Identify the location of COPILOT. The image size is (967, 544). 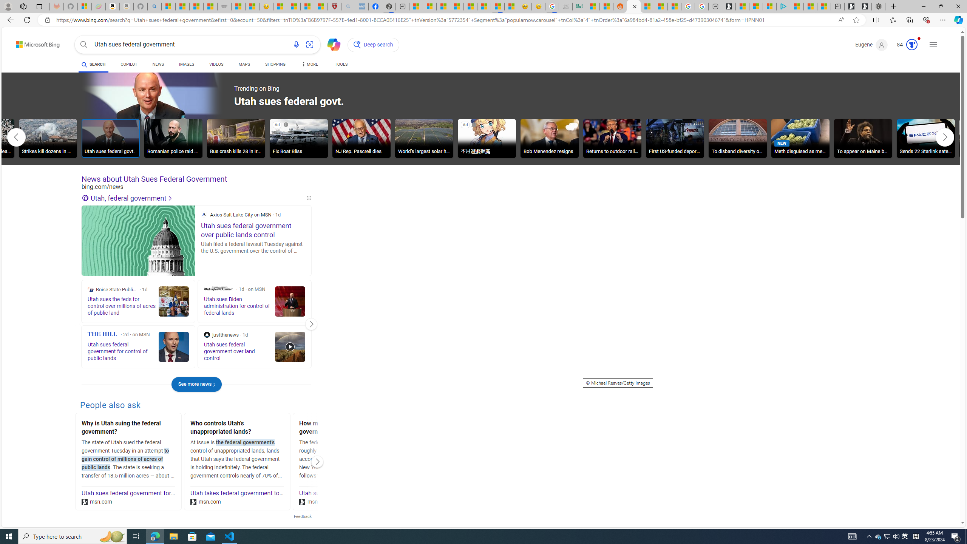
(128, 65).